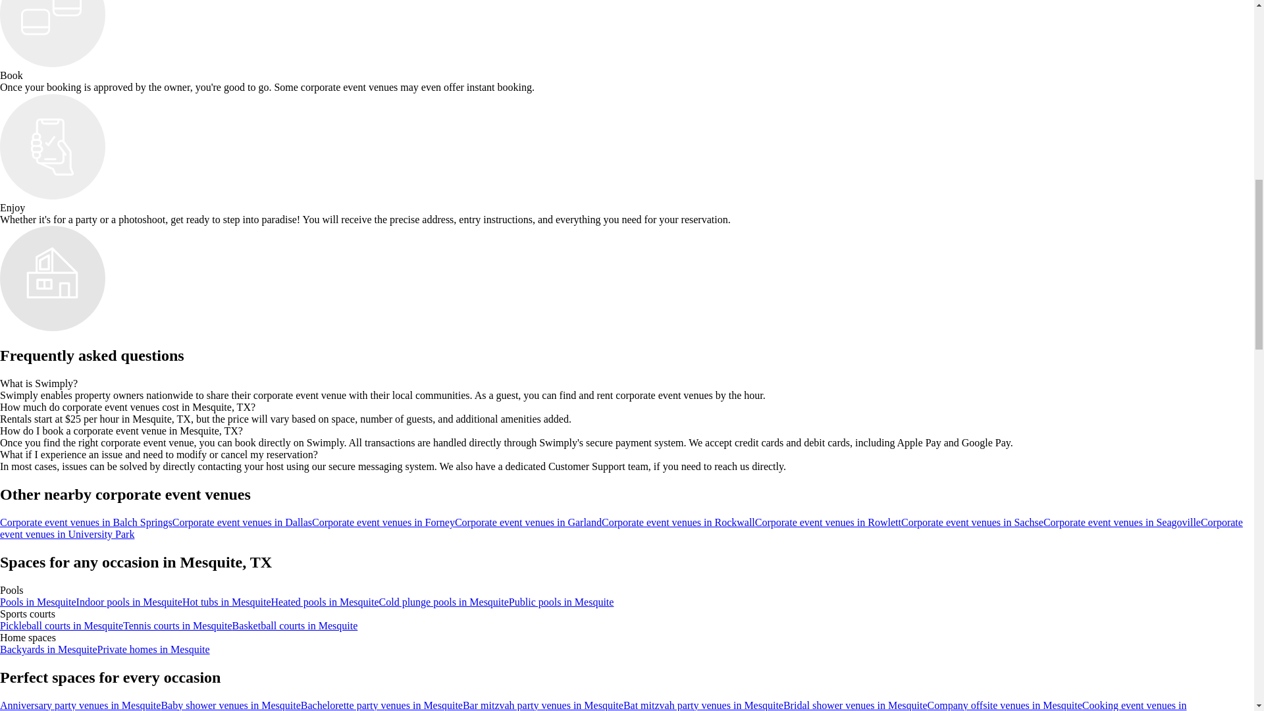 This screenshot has height=711, width=1264. What do you see at coordinates (562, 602) in the screenshot?
I see `Public pools in Mesquite` at bounding box center [562, 602].